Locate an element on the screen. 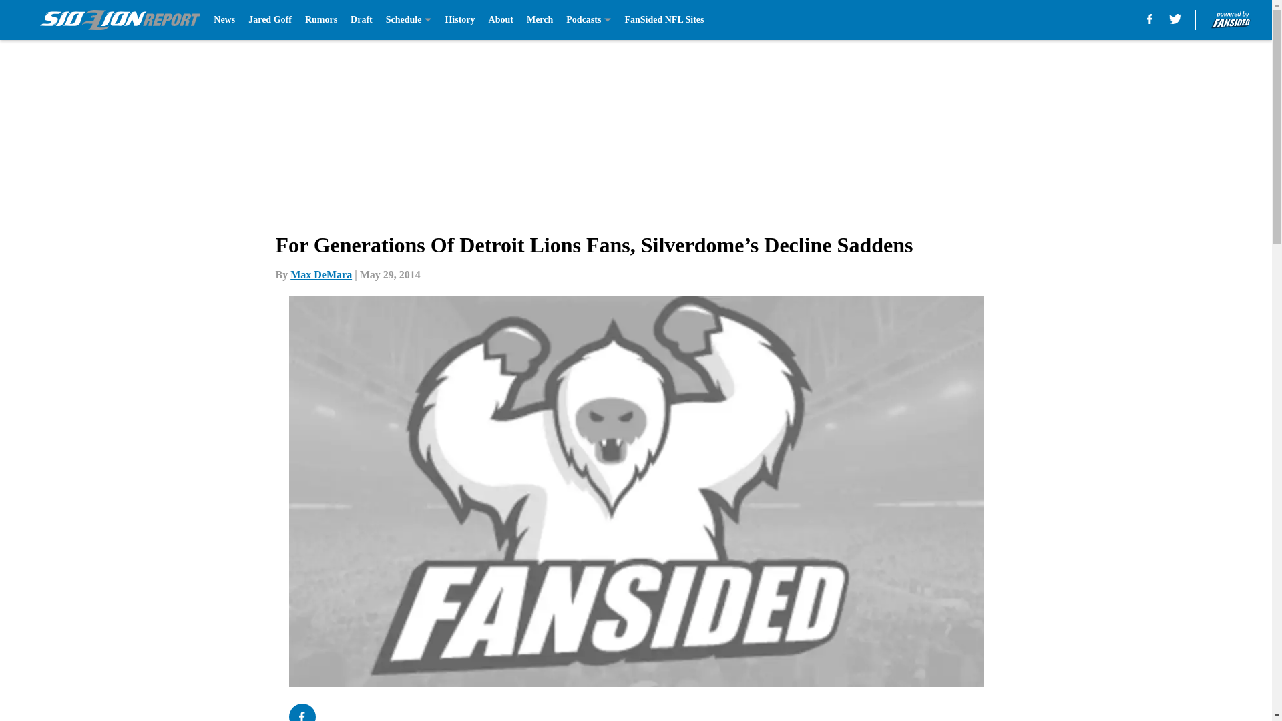  History is located at coordinates (459, 20).